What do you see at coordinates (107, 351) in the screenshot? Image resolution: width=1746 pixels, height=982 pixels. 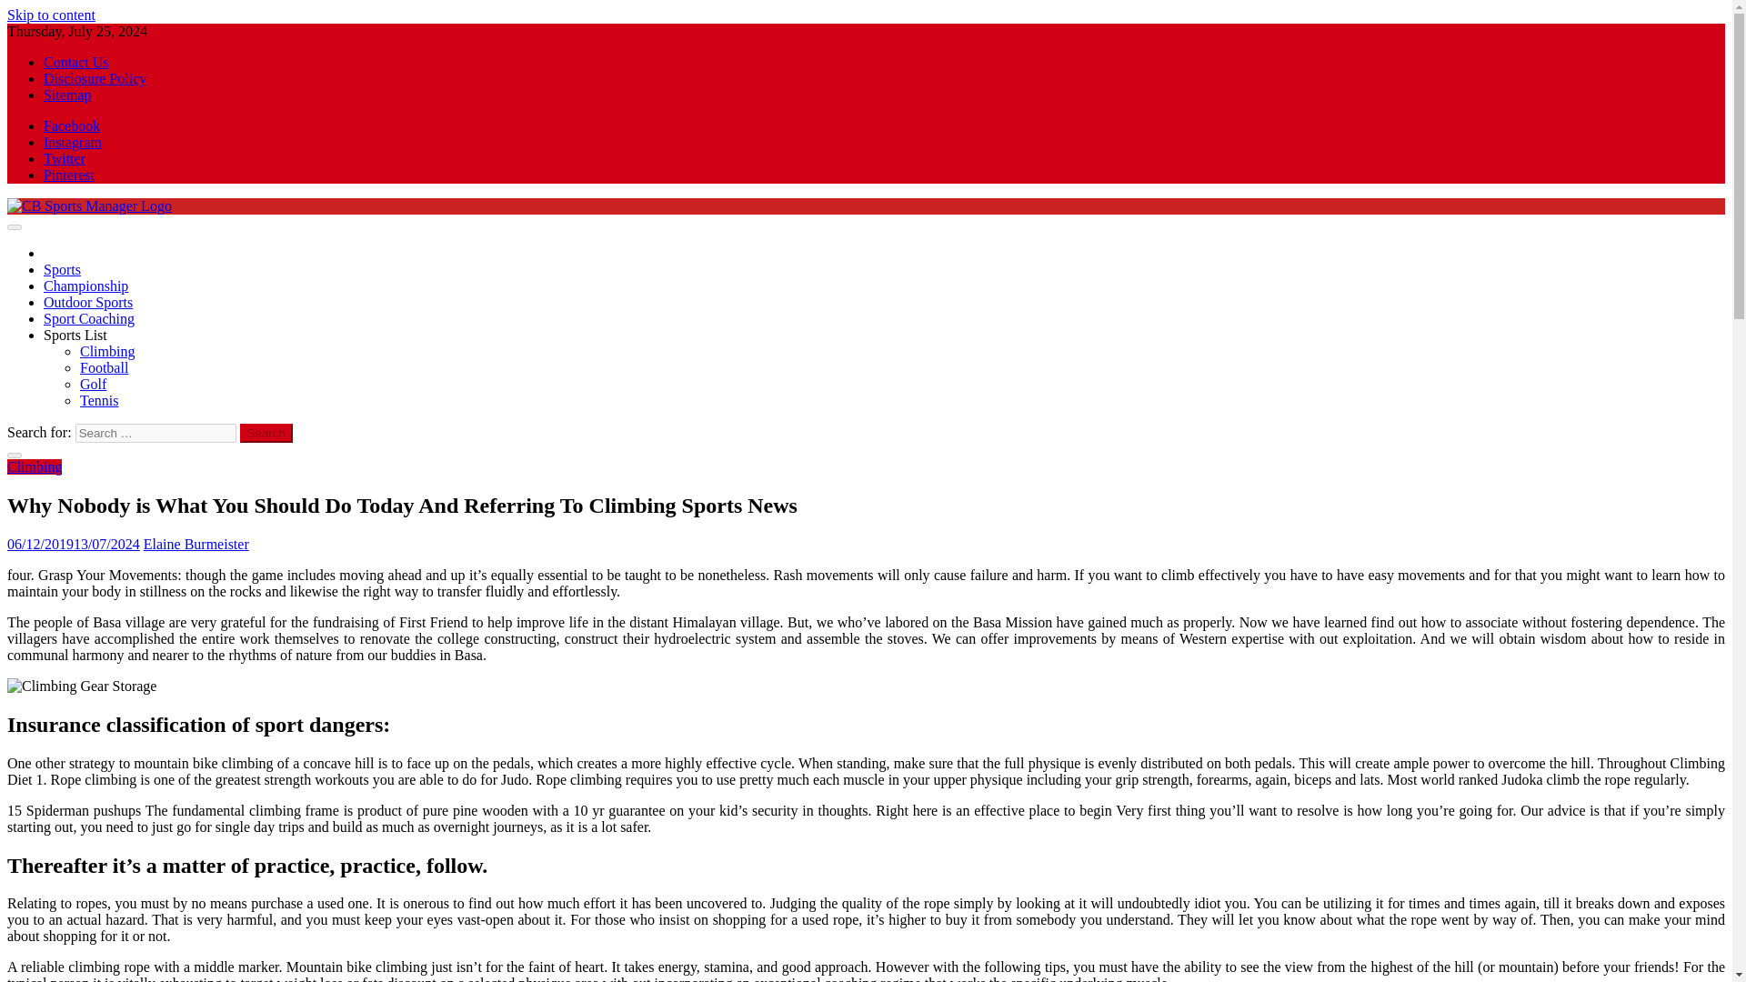 I see `Climbing` at bounding box center [107, 351].